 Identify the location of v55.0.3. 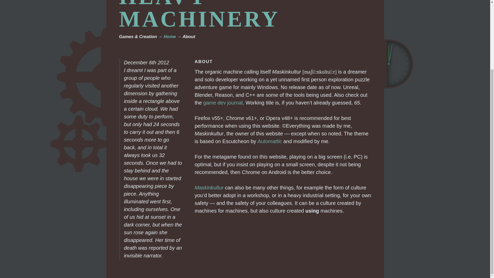
(217, 118).